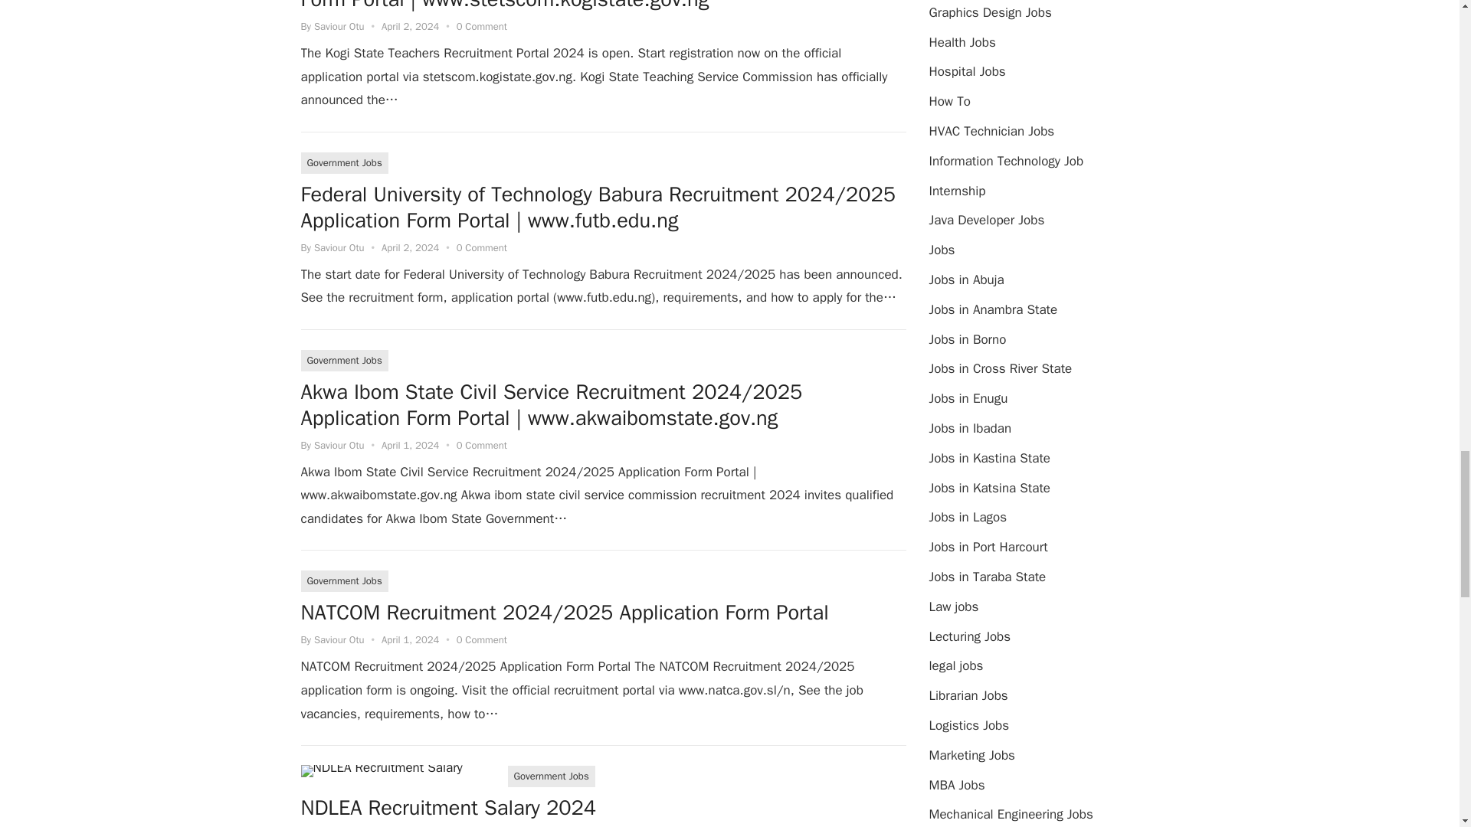 This screenshot has height=827, width=1471. Describe the element at coordinates (339, 26) in the screenshot. I see `Posts by Saviour Otu` at that location.